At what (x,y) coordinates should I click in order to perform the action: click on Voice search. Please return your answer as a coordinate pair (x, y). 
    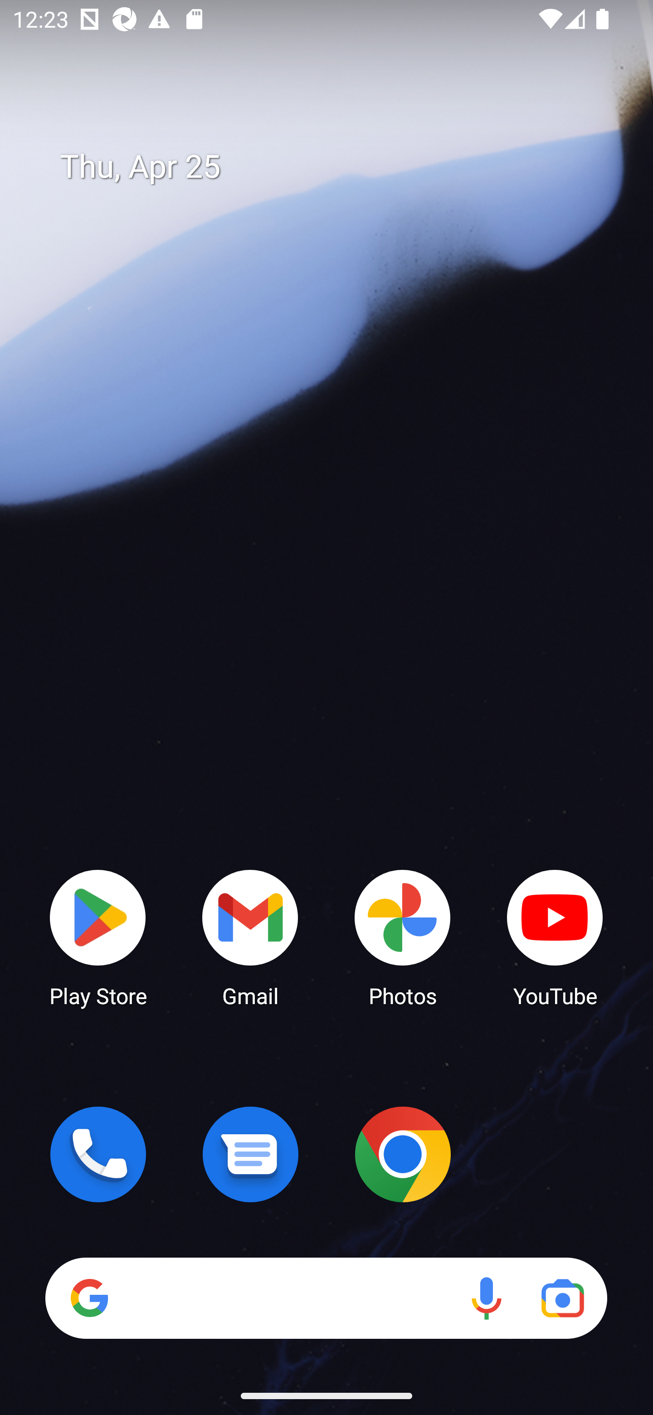
    Looking at the image, I should click on (486, 1298).